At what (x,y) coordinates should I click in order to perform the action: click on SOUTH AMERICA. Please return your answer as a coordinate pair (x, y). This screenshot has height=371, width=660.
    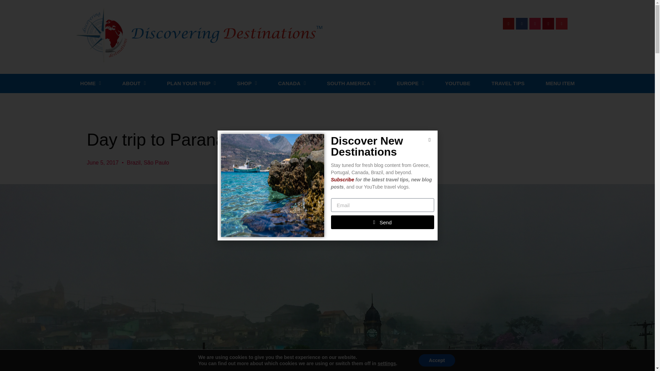
    Looking at the image, I should click on (351, 83).